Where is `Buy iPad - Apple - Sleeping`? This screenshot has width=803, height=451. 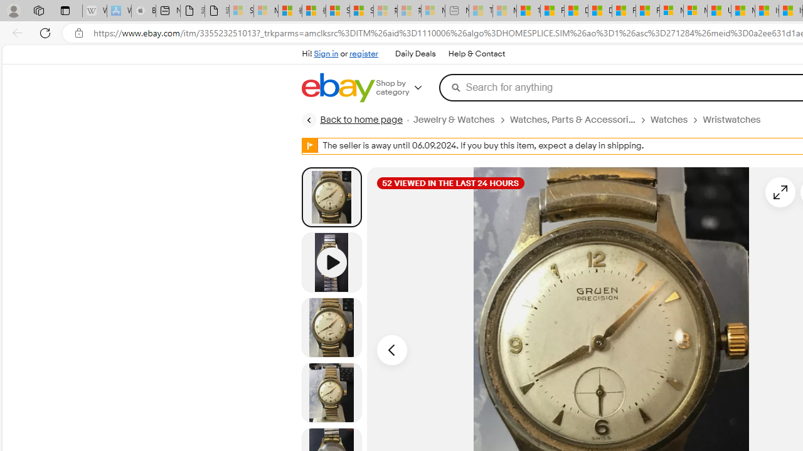
Buy iPad - Apple - Sleeping is located at coordinates (143, 11).